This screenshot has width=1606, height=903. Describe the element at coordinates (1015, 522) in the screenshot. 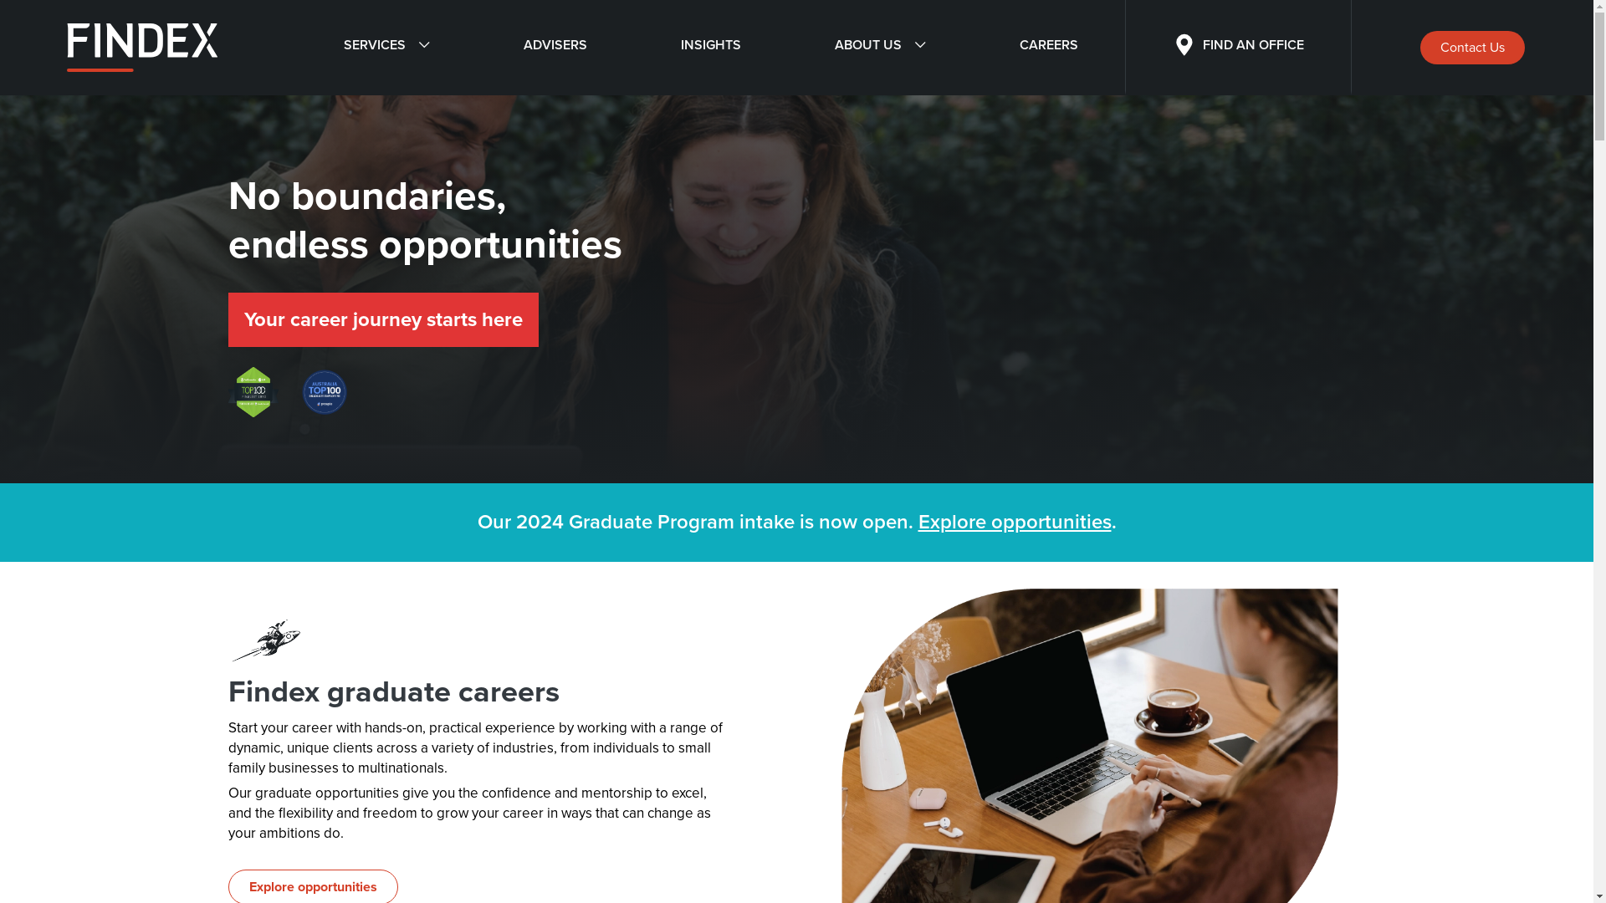

I see `Explore opportunities` at that location.